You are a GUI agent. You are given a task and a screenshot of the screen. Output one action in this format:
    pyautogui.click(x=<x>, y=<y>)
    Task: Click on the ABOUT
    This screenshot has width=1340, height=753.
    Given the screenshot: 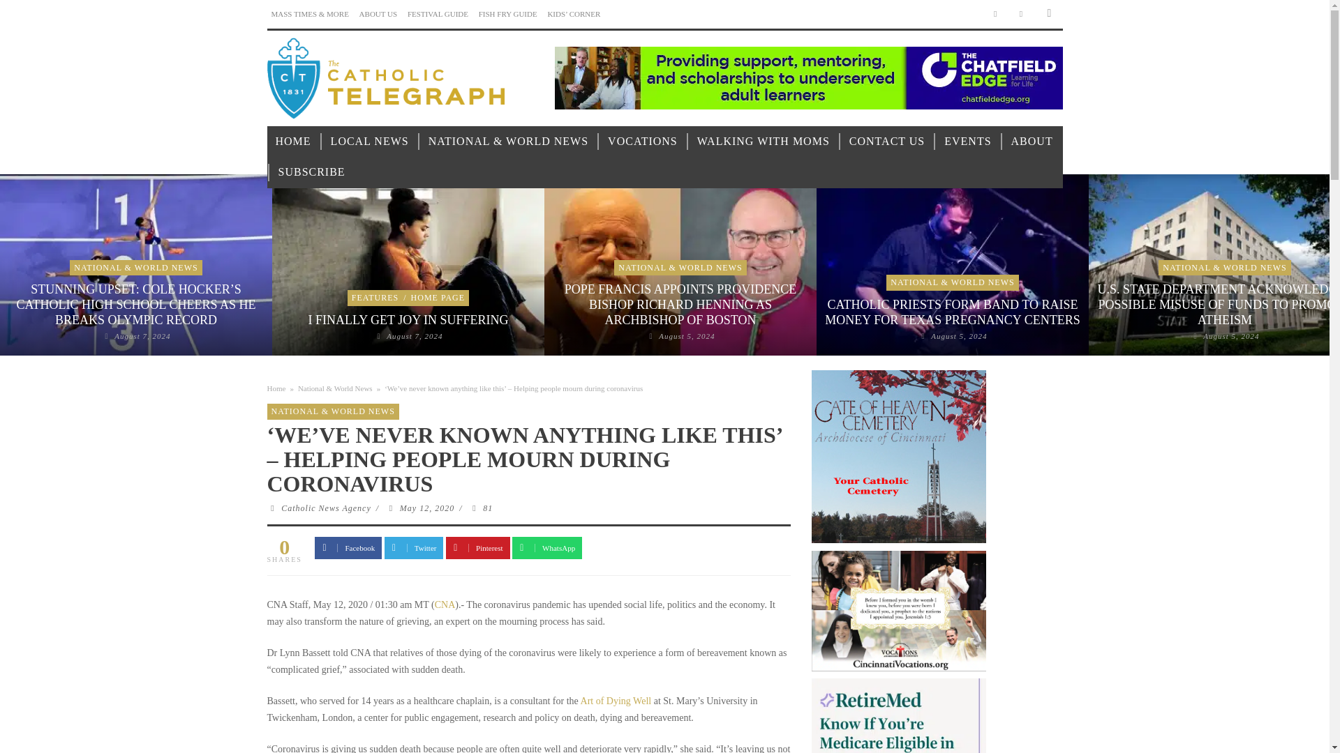 What is the action you would take?
    pyautogui.click(x=1032, y=142)
    